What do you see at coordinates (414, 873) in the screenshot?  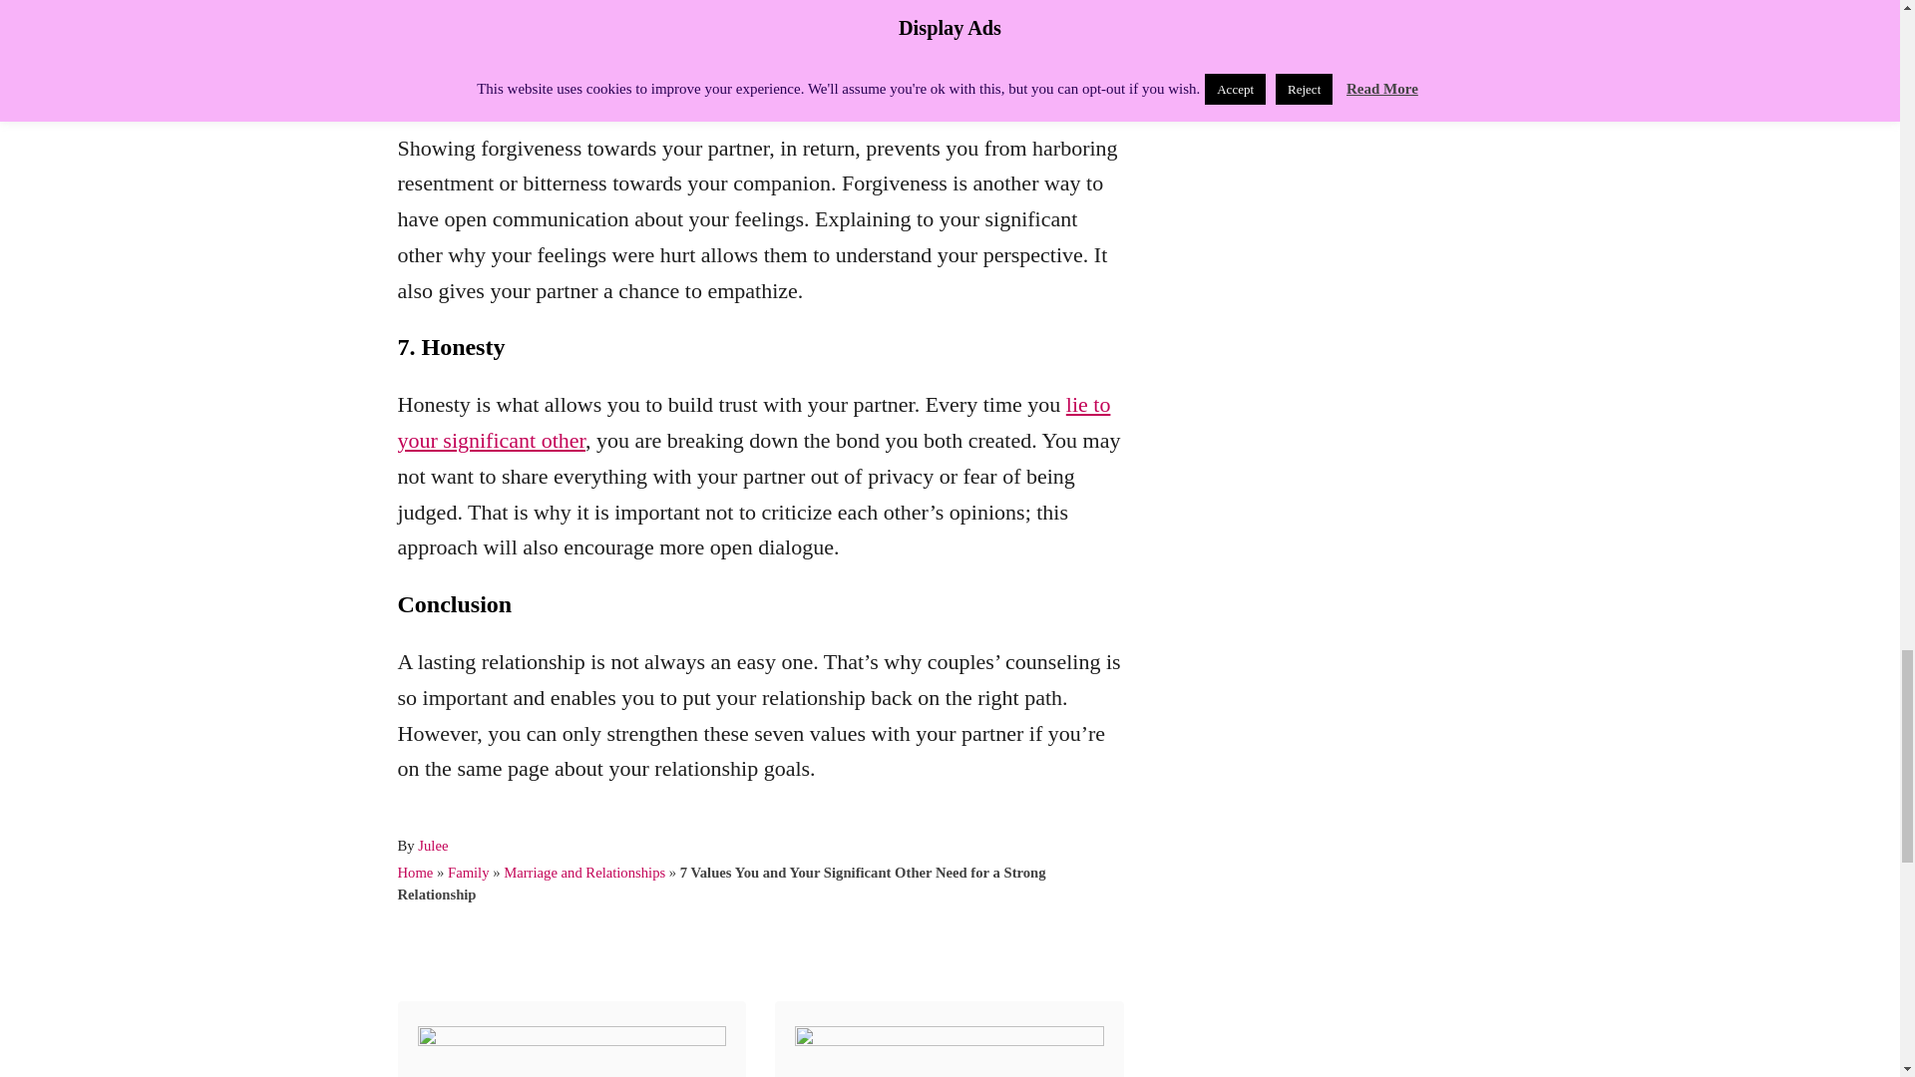 I see `Home` at bounding box center [414, 873].